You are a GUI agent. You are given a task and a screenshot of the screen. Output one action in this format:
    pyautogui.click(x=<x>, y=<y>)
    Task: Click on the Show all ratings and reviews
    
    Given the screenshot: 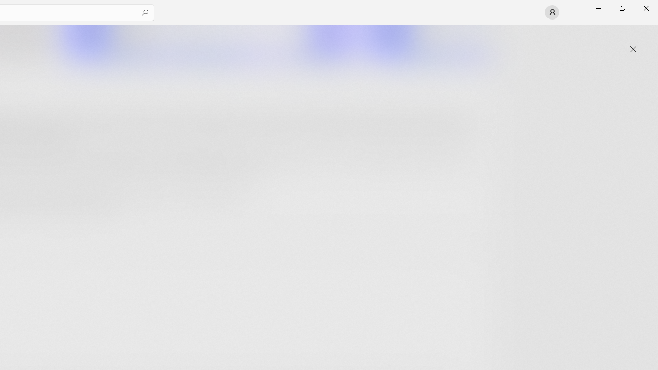 What is the action you would take?
    pyautogui.click(x=475, y=255)
    